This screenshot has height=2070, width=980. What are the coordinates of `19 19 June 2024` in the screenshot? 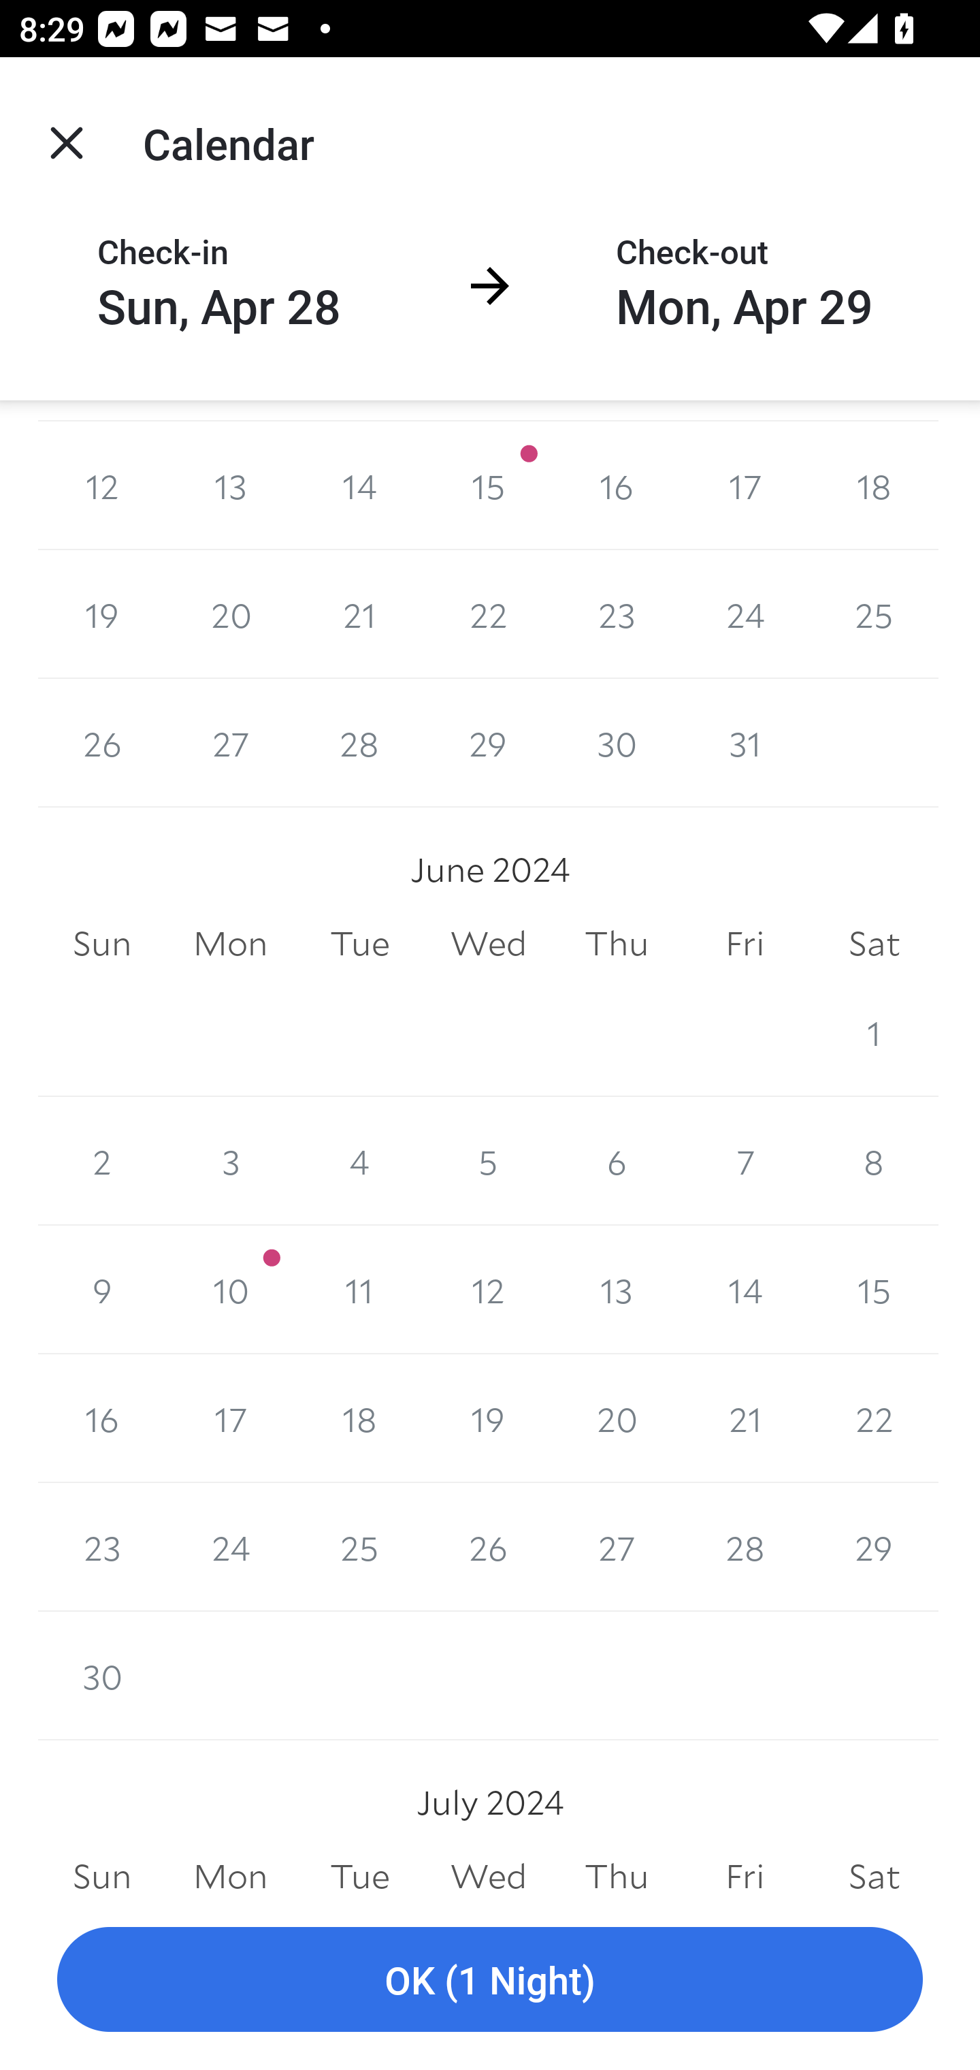 It's located at (489, 1418).